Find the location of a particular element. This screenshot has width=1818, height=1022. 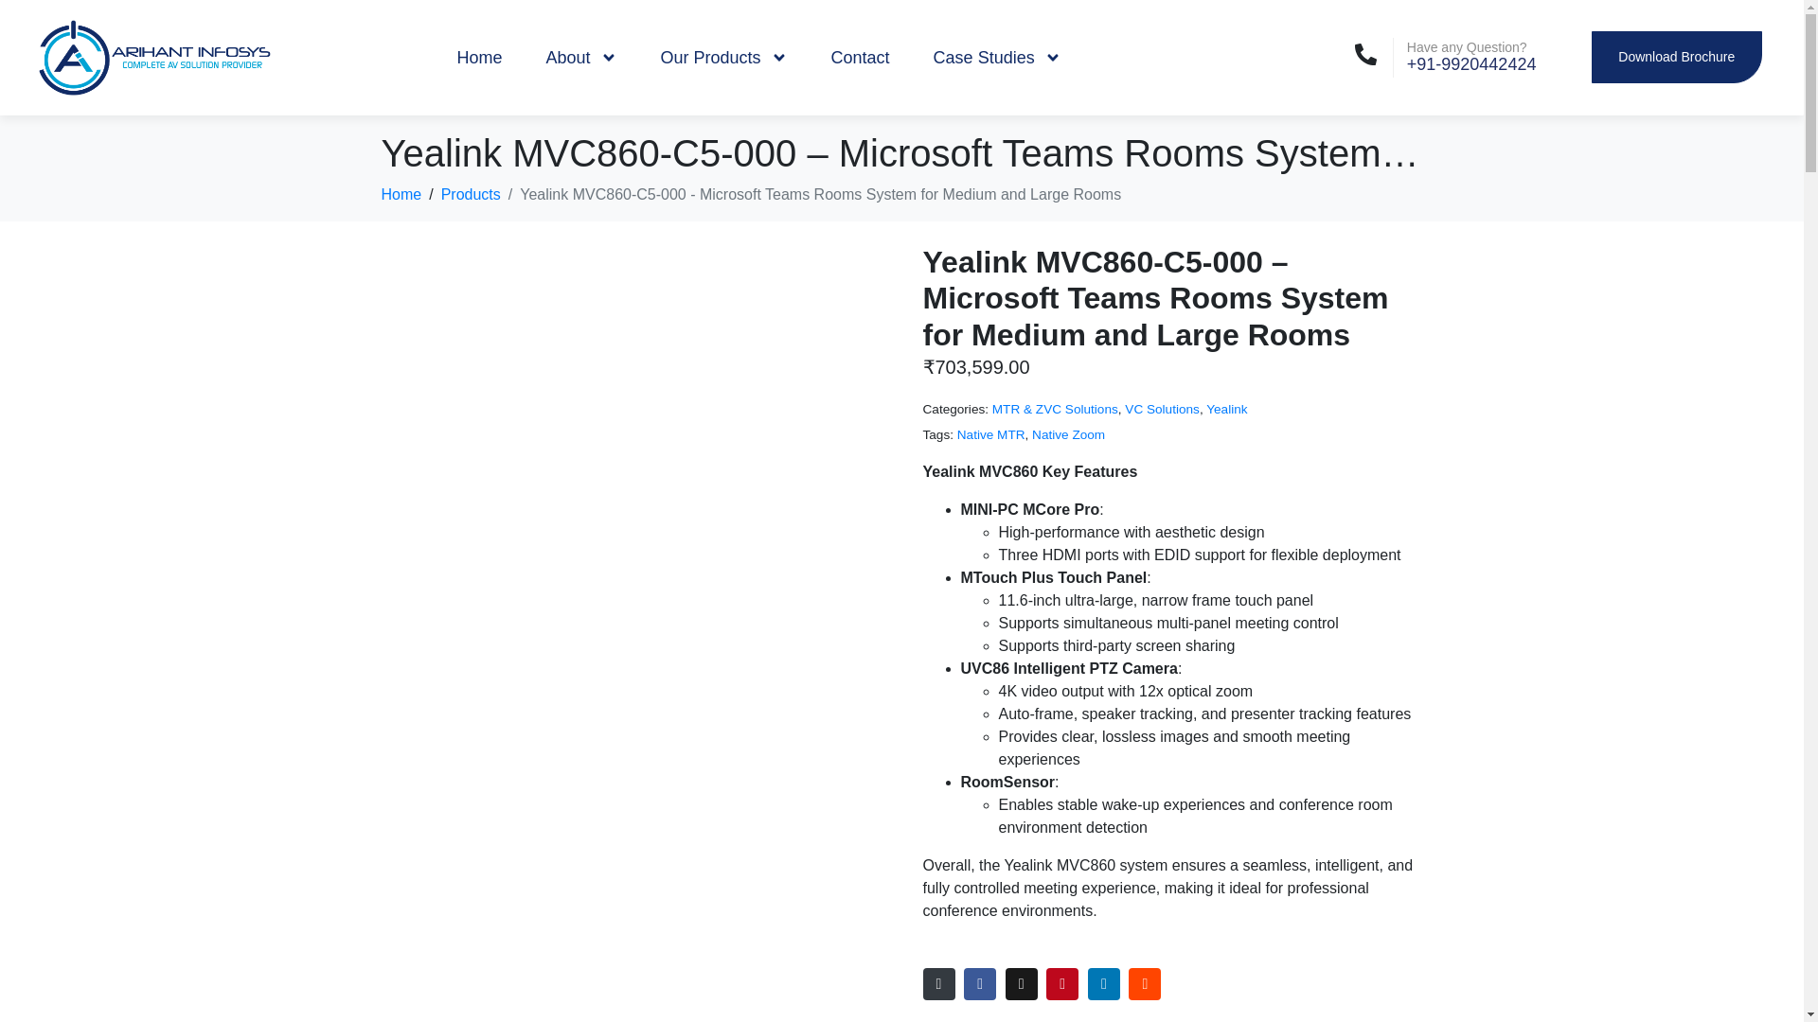

Case Studies is located at coordinates (997, 57).